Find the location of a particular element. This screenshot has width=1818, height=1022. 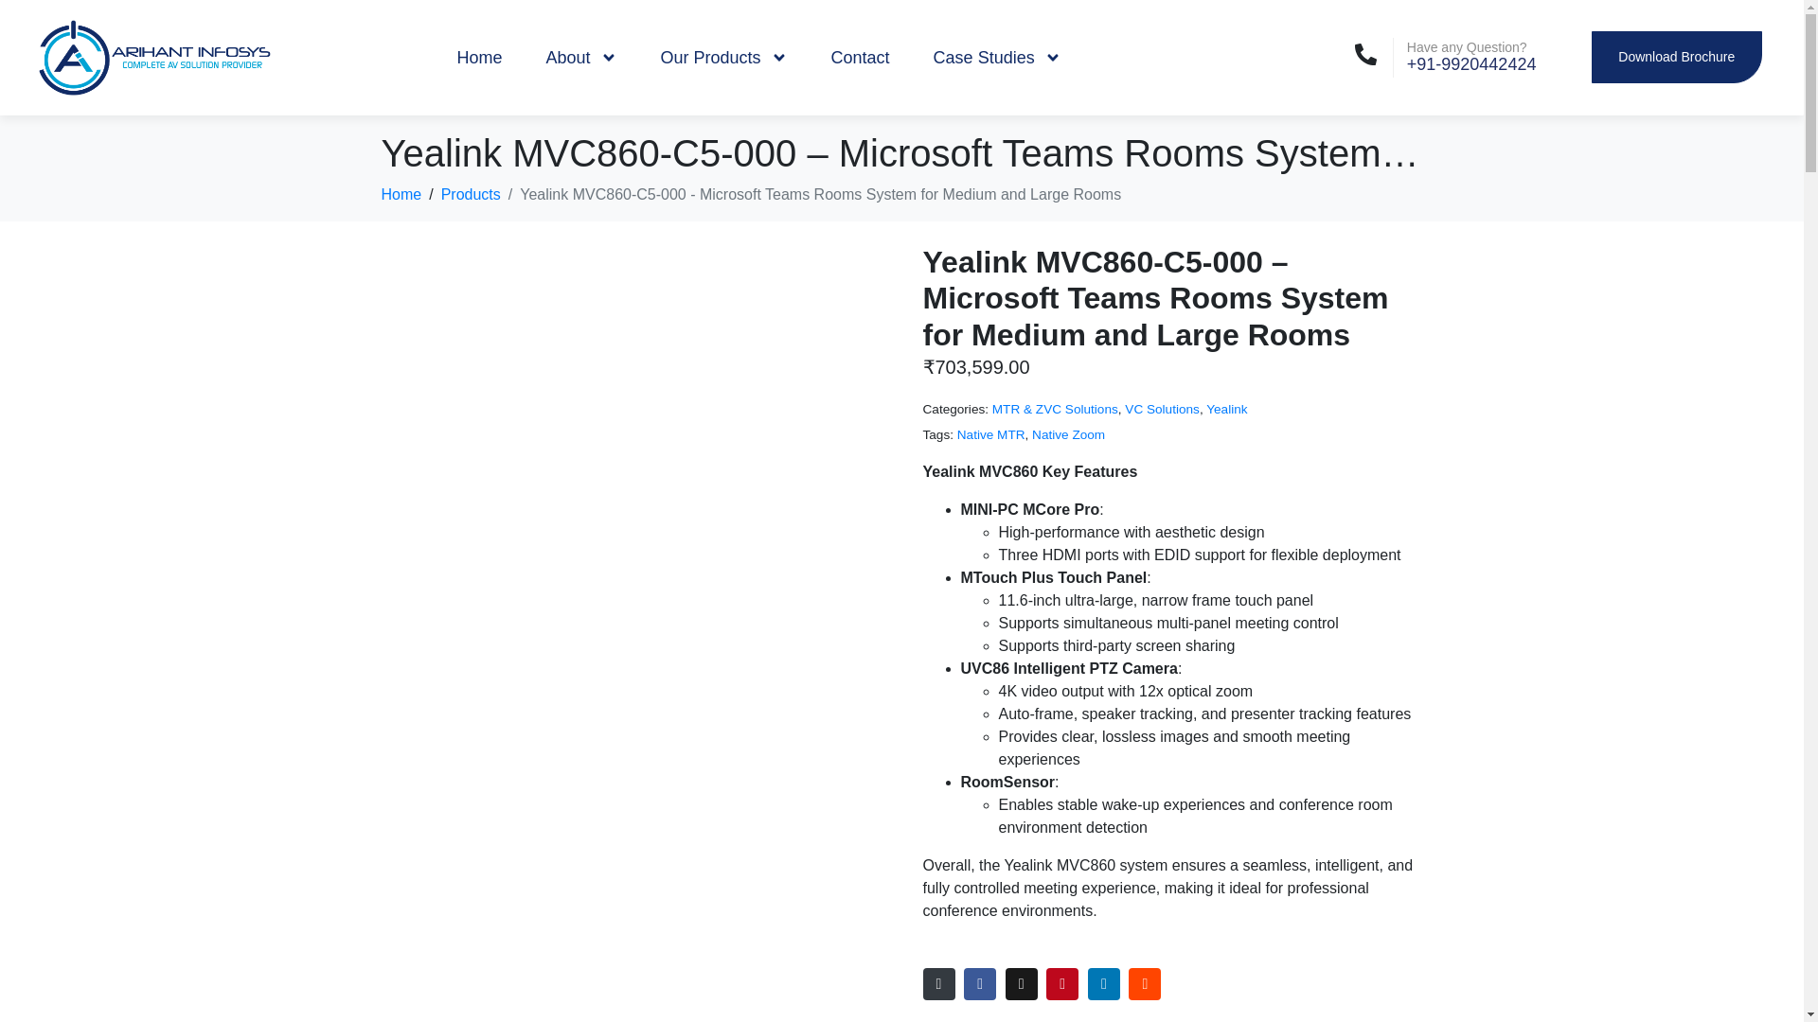

Case Studies is located at coordinates (997, 57).